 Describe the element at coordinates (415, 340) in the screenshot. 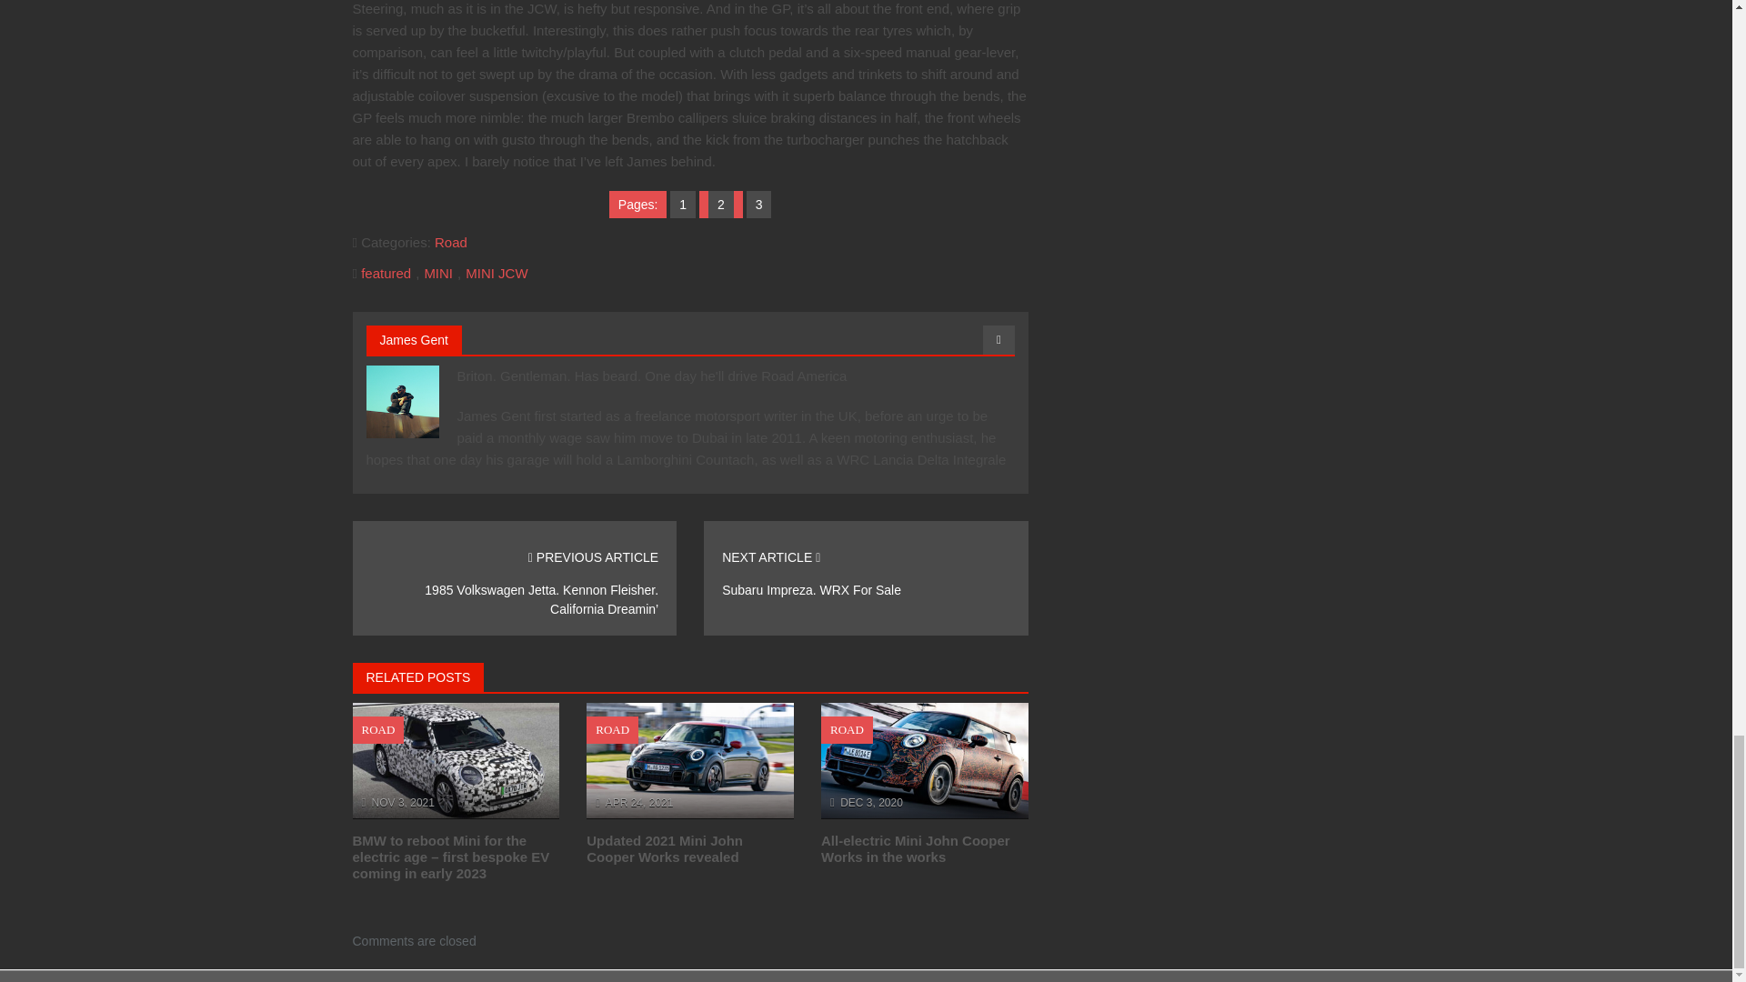

I see `James Gent` at that location.